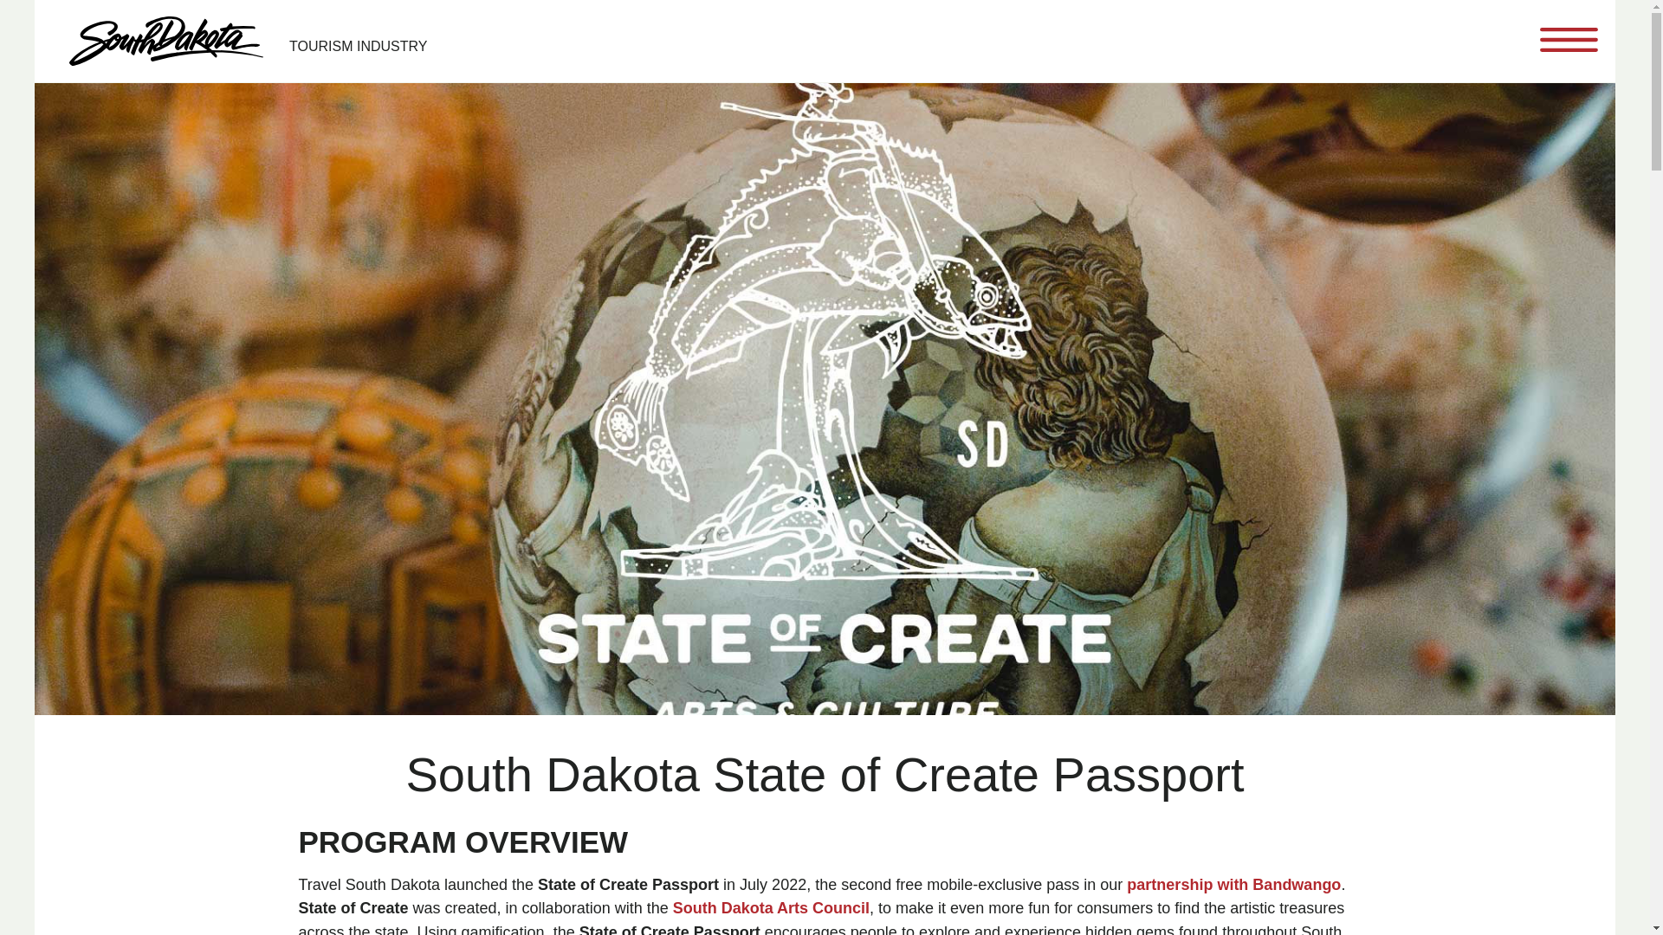 This screenshot has height=935, width=1663. Describe the element at coordinates (1233, 885) in the screenshot. I see `partnership with Bandwango` at that location.